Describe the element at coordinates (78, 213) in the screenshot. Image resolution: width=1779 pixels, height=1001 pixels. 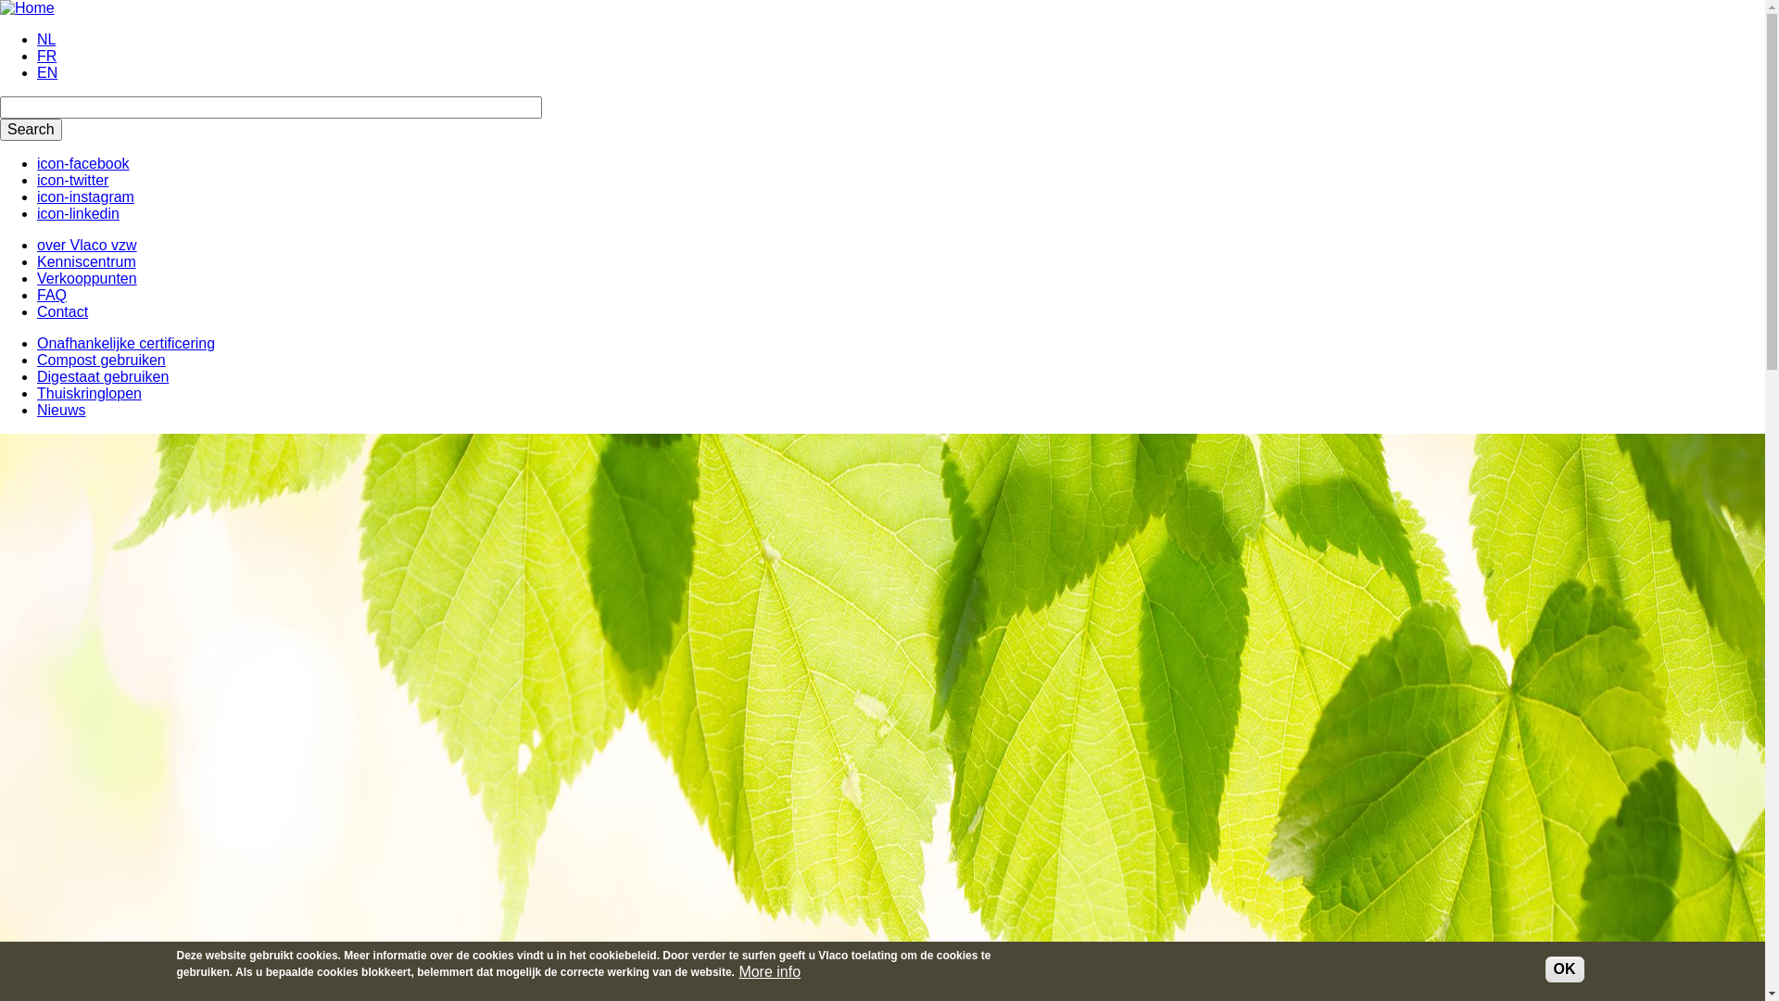
I see `icon-linkedin` at that location.